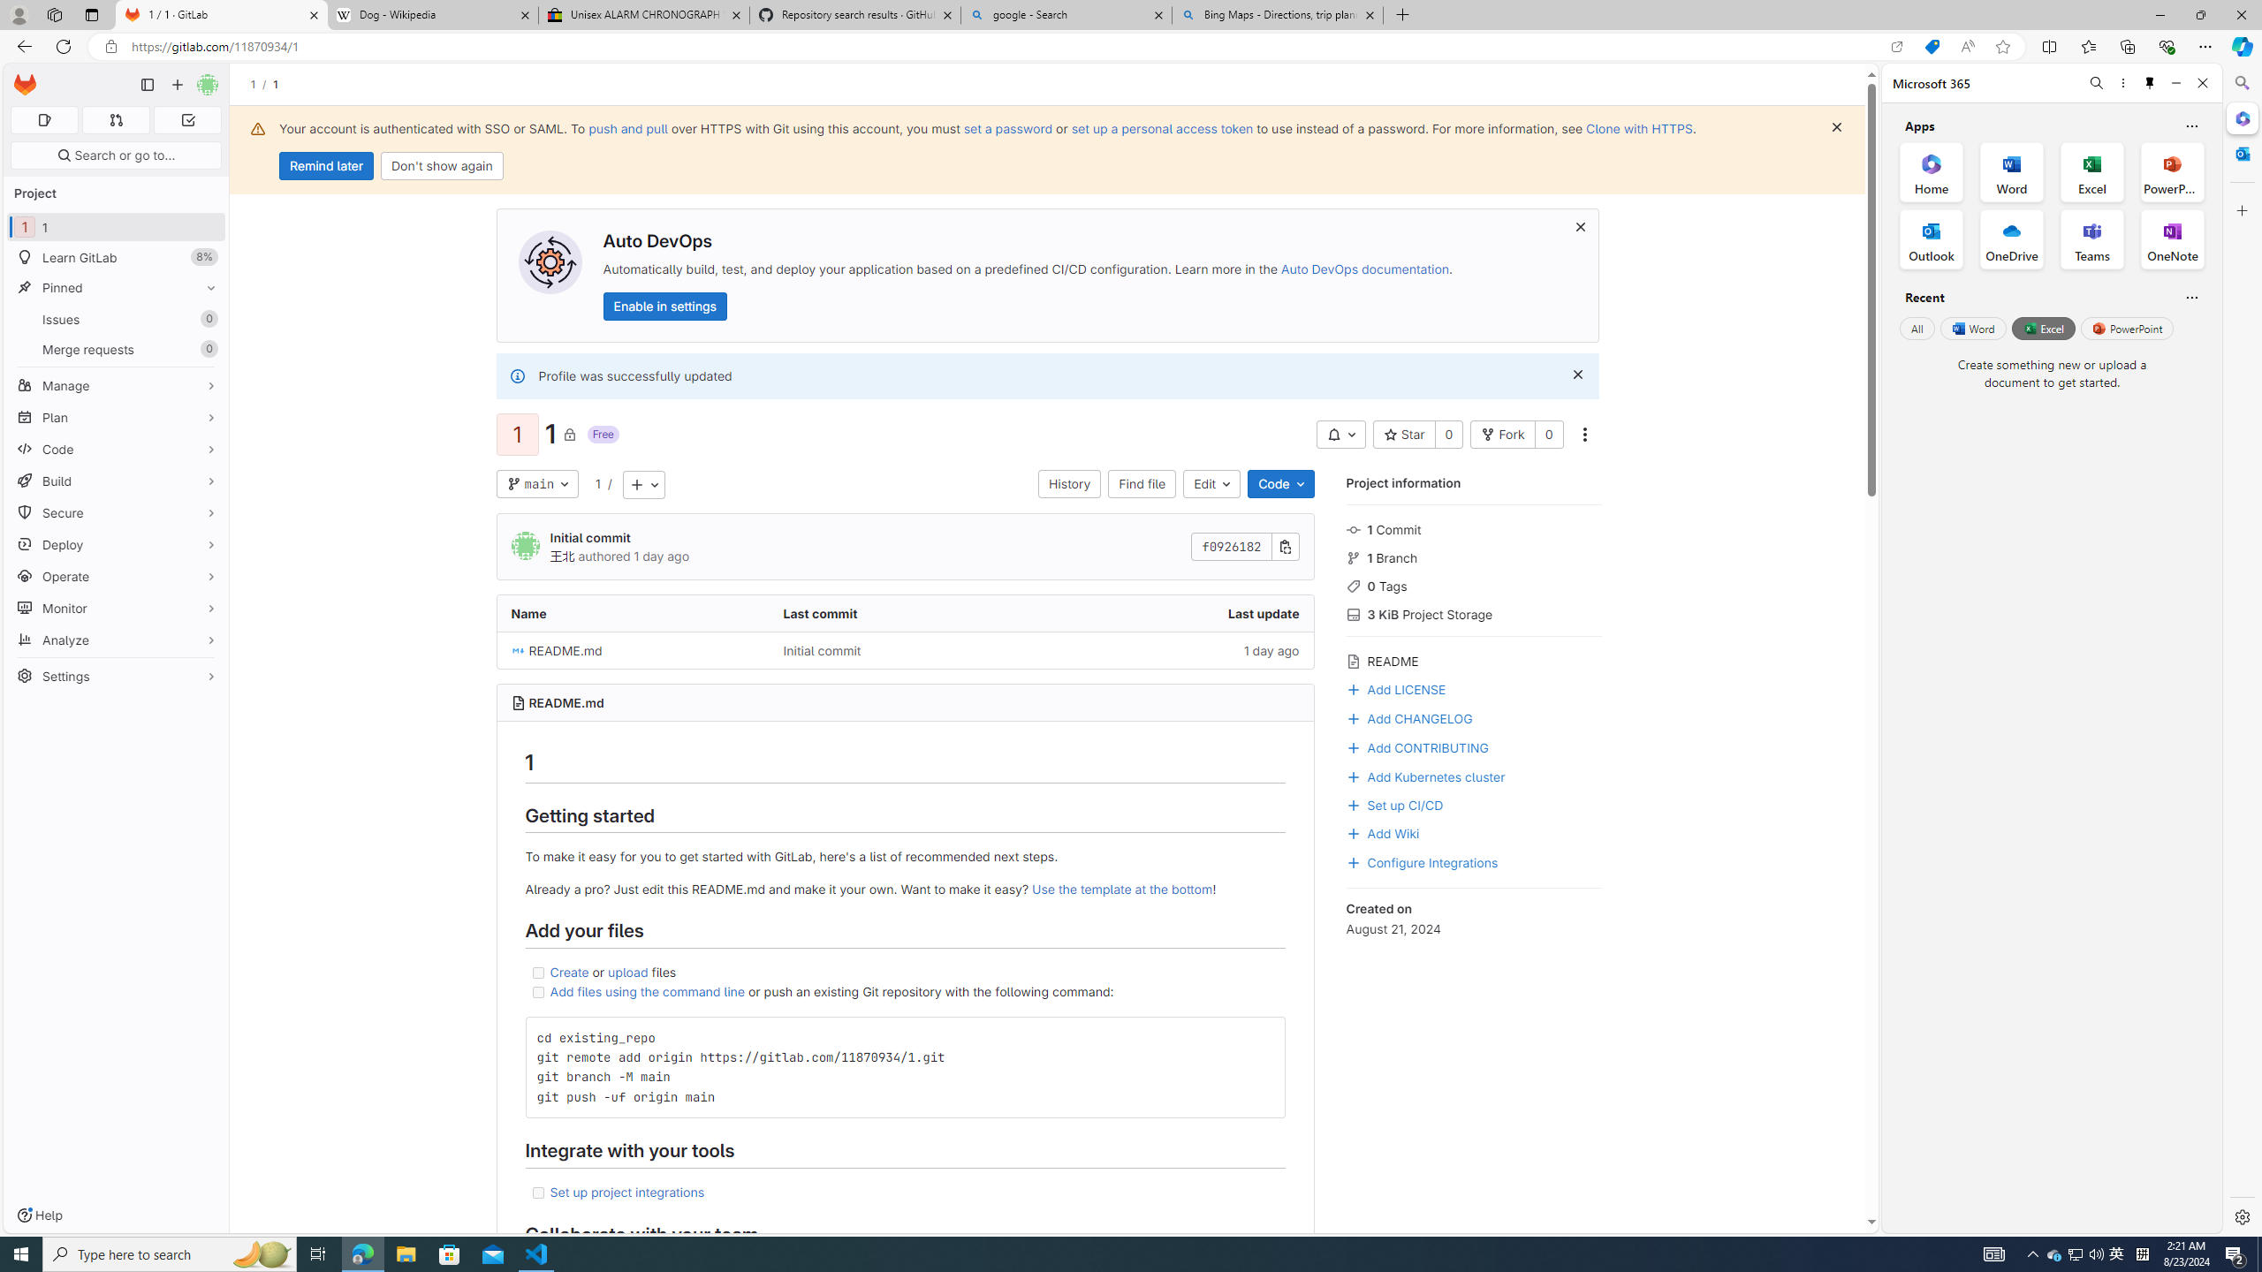  I want to click on Add CONTRIBUTING, so click(1417, 746).